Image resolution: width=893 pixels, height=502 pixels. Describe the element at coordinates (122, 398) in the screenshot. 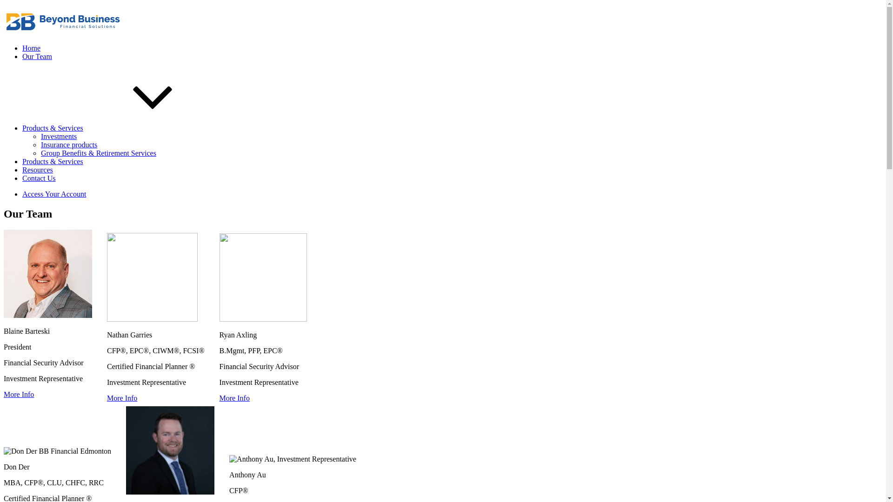

I see `More Info` at that location.